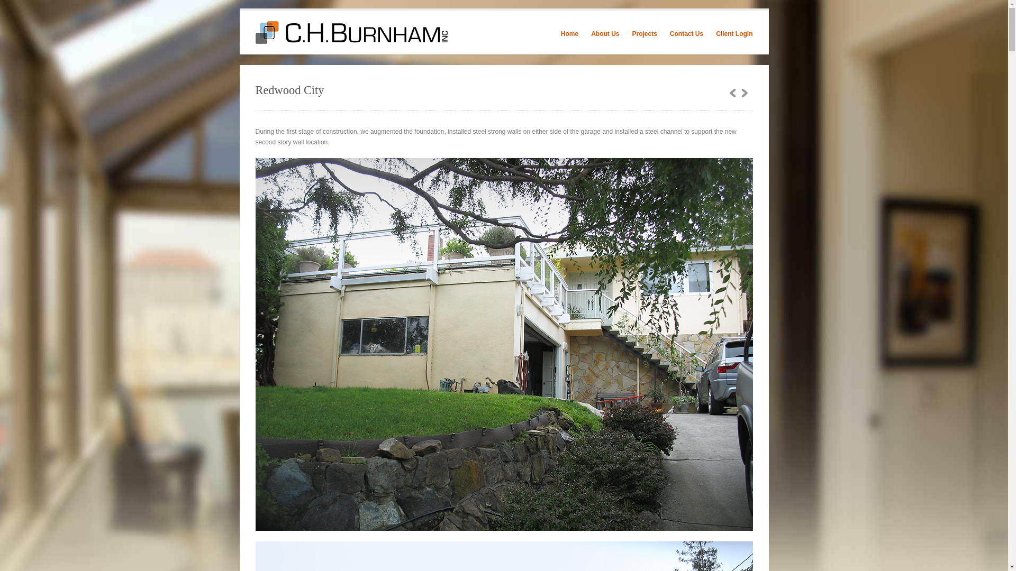 This screenshot has height=571, width=1016. What do you see at coordinates (686, 34) in the screenshot?
I see `Contact Us` at bounding box center [686, 34].